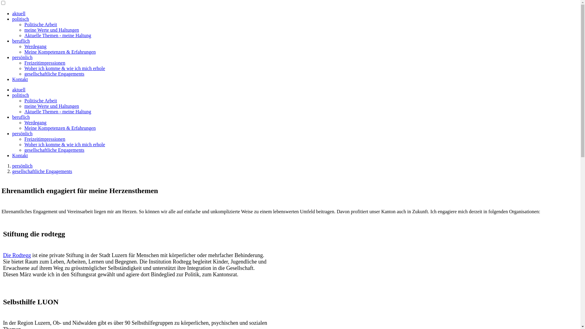 The height and width of the screenshot is (329, 585). I want to click on Meine Kompetenzen & Erfahrungen, so click(60, 52).